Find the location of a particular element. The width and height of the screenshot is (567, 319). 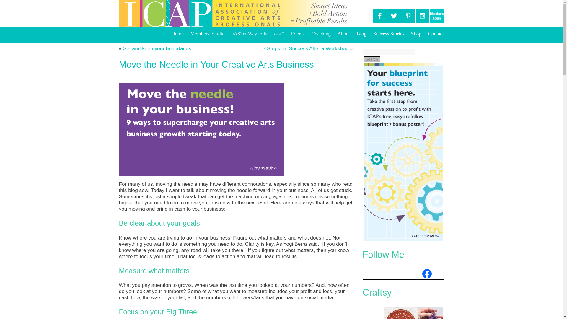

Search is located at coordinates (372, 59).